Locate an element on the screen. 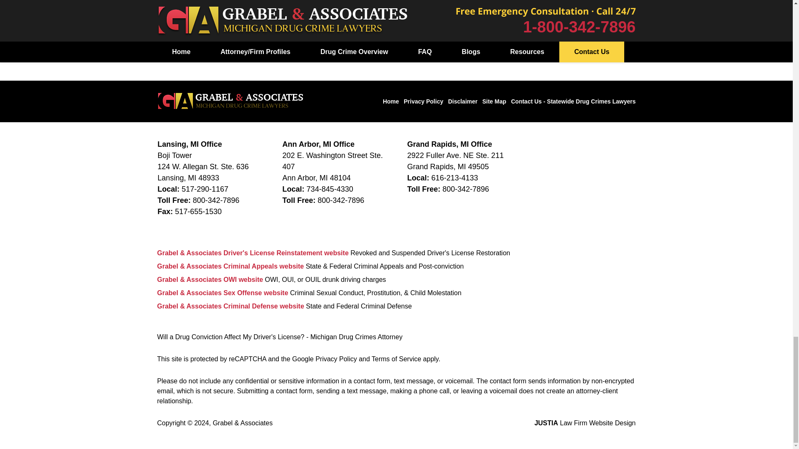 The image size is (799, 449). Justia is located at coordinates (620, 7).